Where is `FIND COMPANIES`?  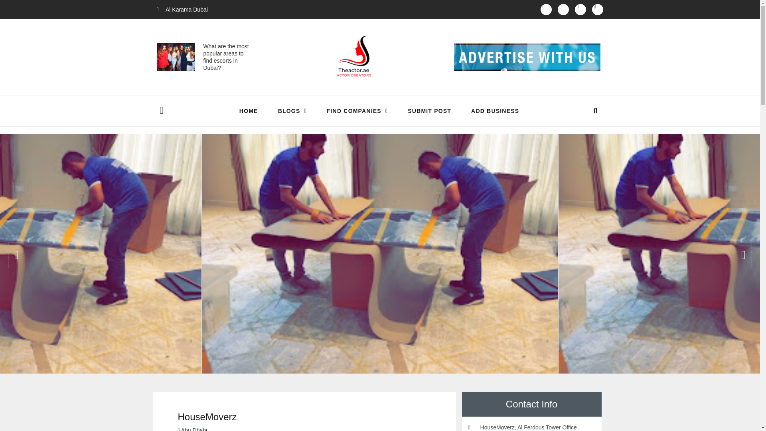 FIND COMPANIES is located at coordinates (357, 111).